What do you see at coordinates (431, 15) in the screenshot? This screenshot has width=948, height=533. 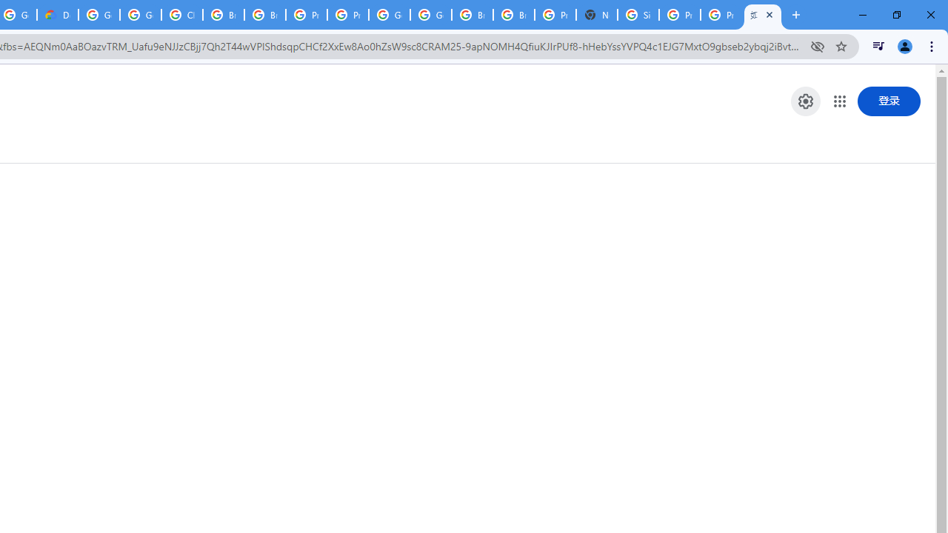 I see `Google Cloud Platform` at bounding box center [431, 15].